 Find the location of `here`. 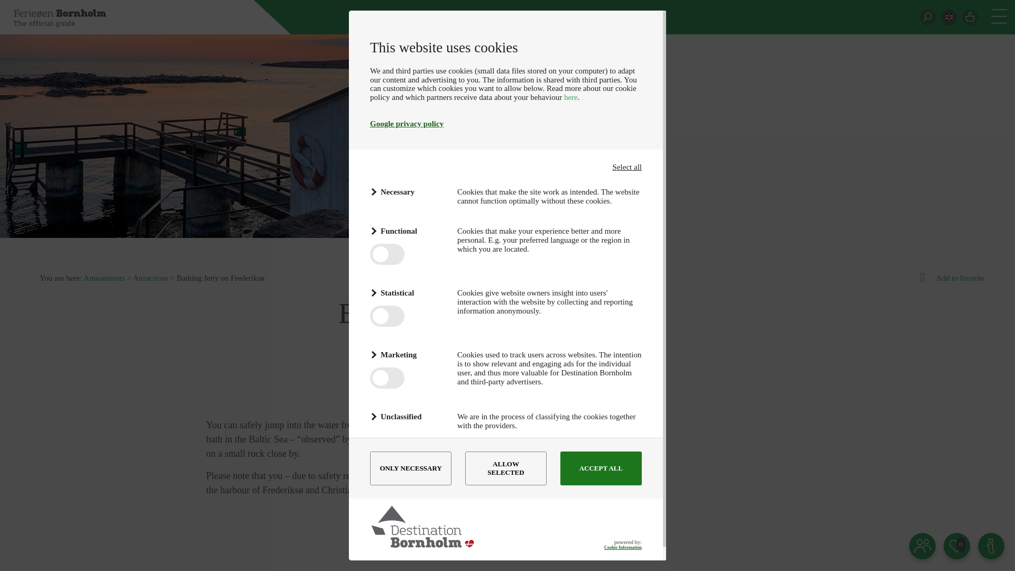

here is located at coordinates (571, 97).